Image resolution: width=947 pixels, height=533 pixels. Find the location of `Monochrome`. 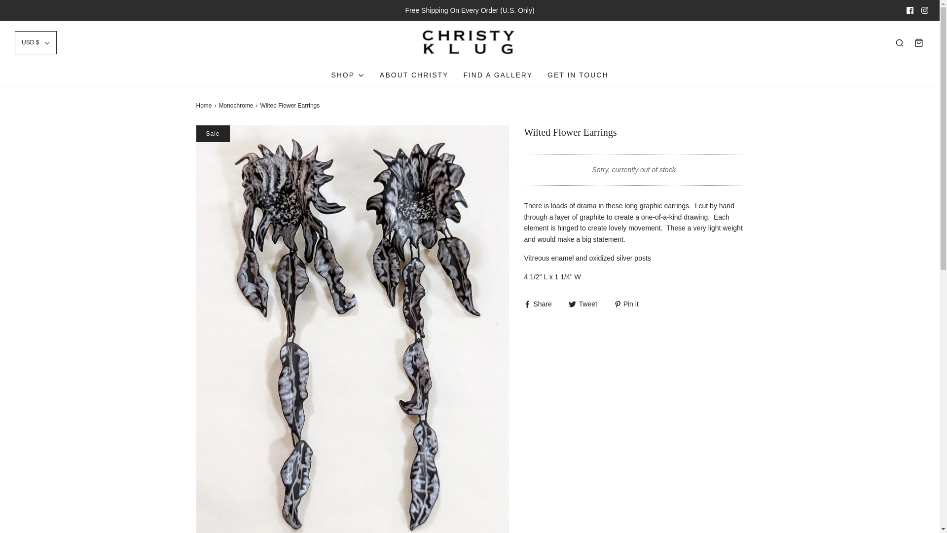

Monochrome is located at coordinates (237, 106).